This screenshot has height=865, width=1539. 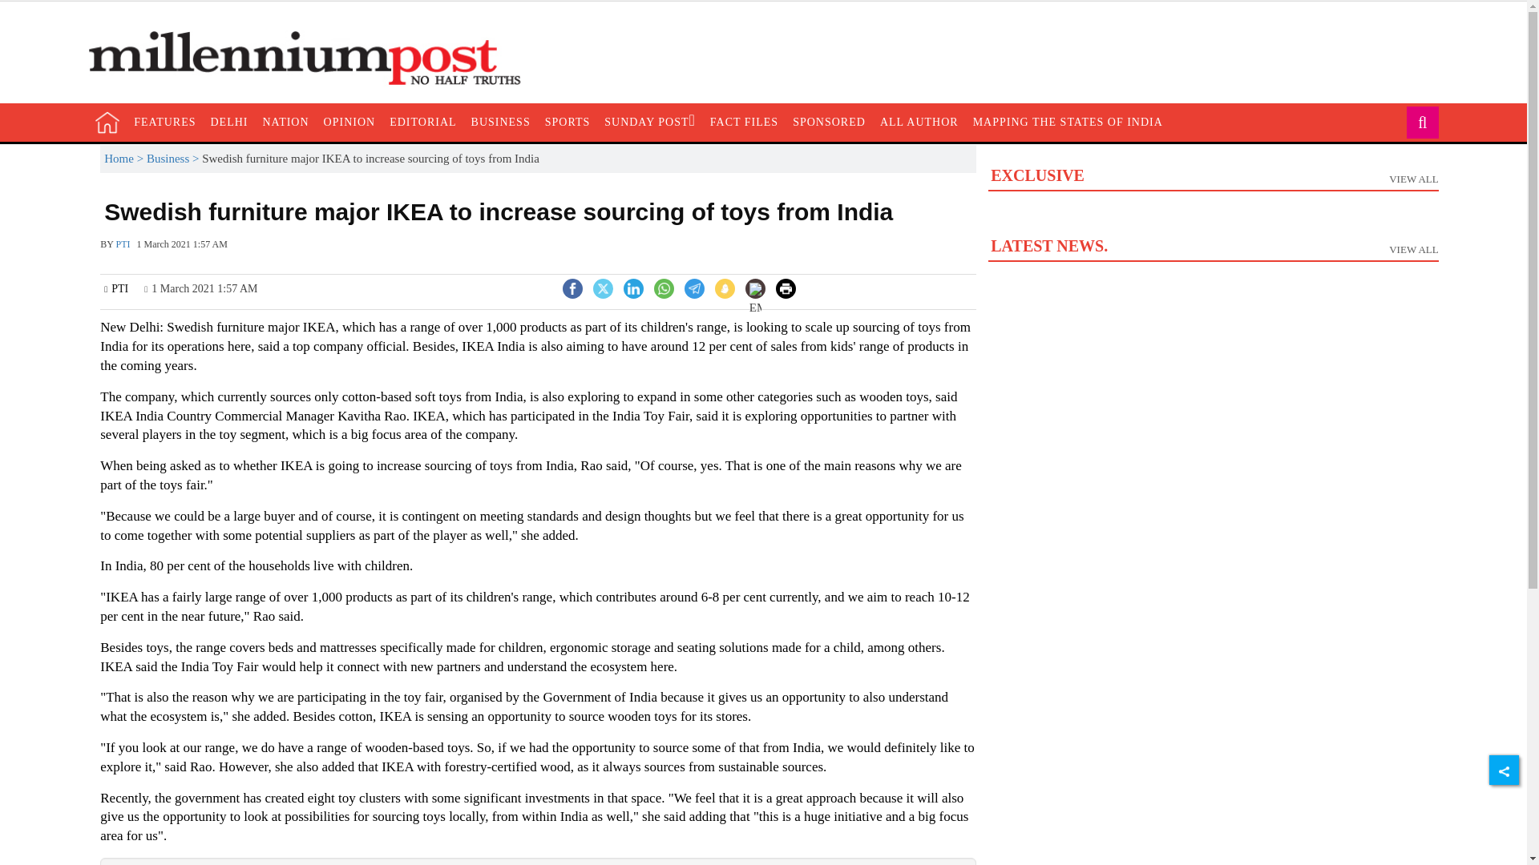 I want to click on FACT FILES, so click(x=744, y=122).